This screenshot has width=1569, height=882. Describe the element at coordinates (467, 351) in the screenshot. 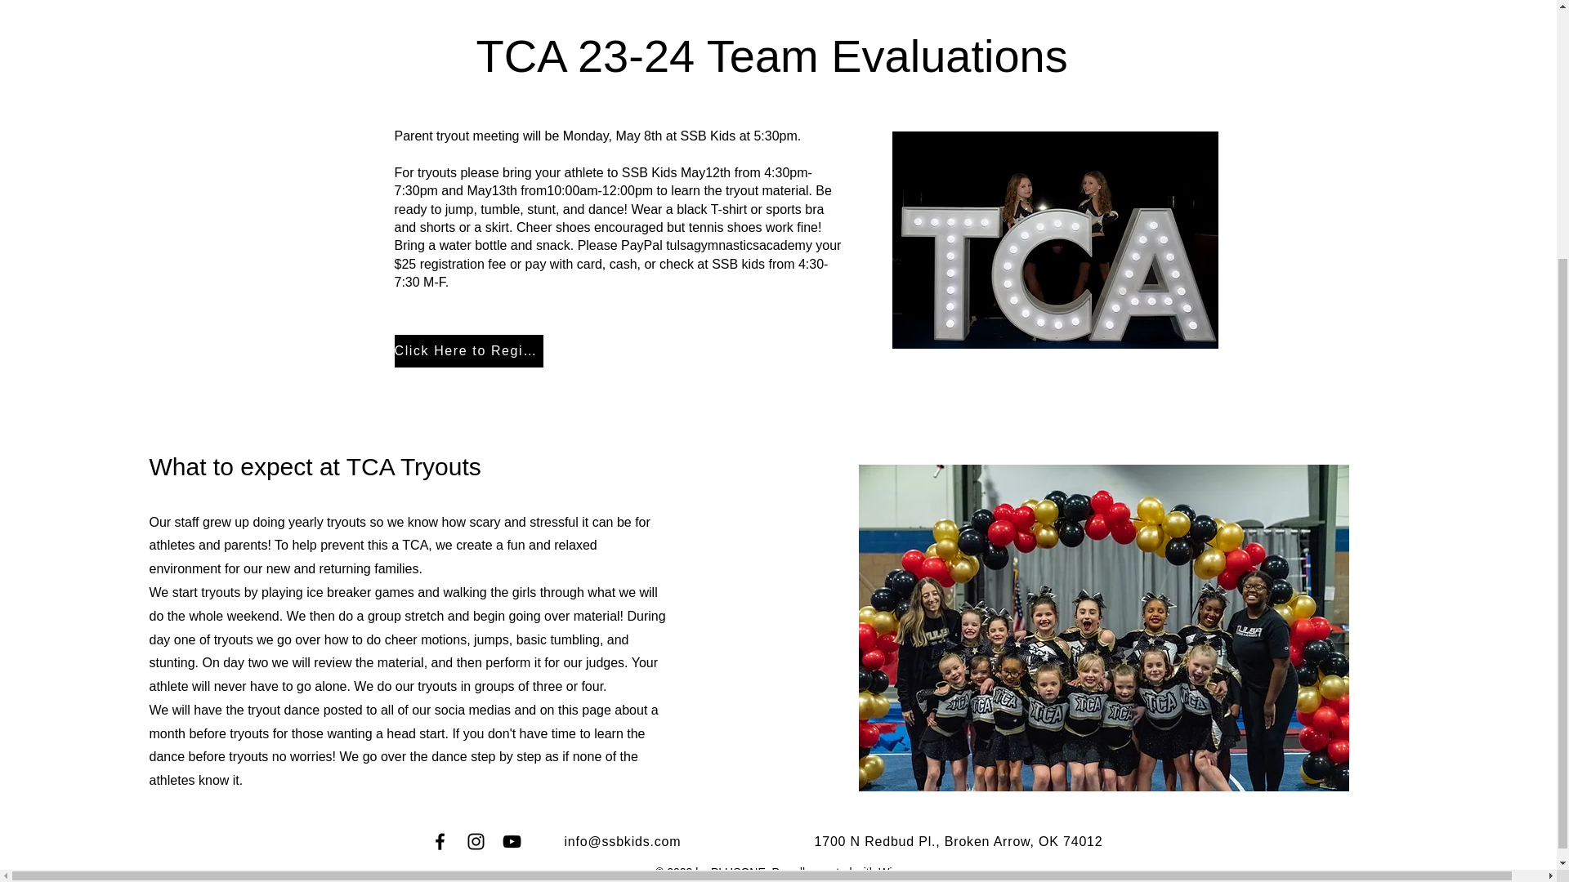

I see `Click Here to Register` at that location.